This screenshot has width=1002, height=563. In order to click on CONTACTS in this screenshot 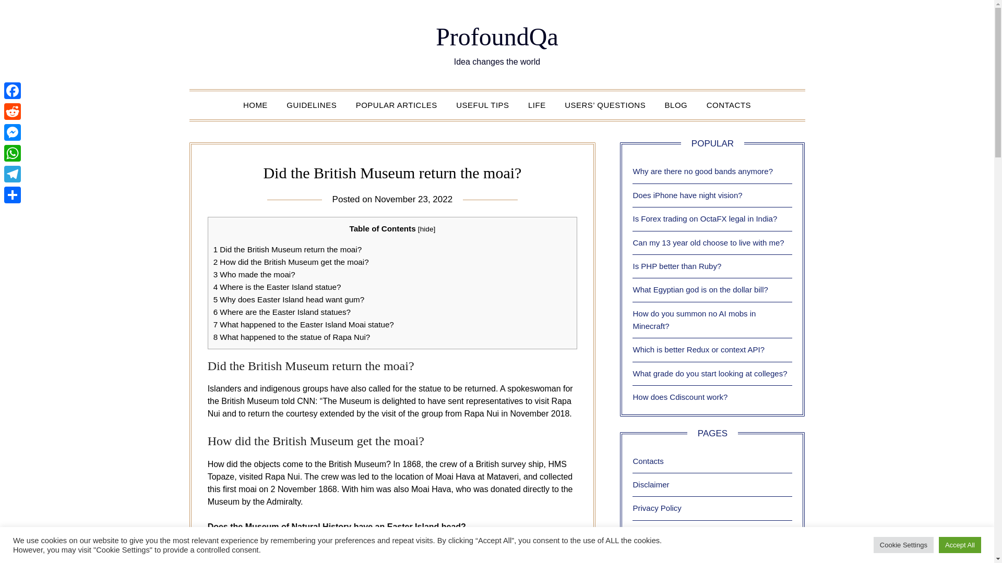, I will do `click(729, 105)`.